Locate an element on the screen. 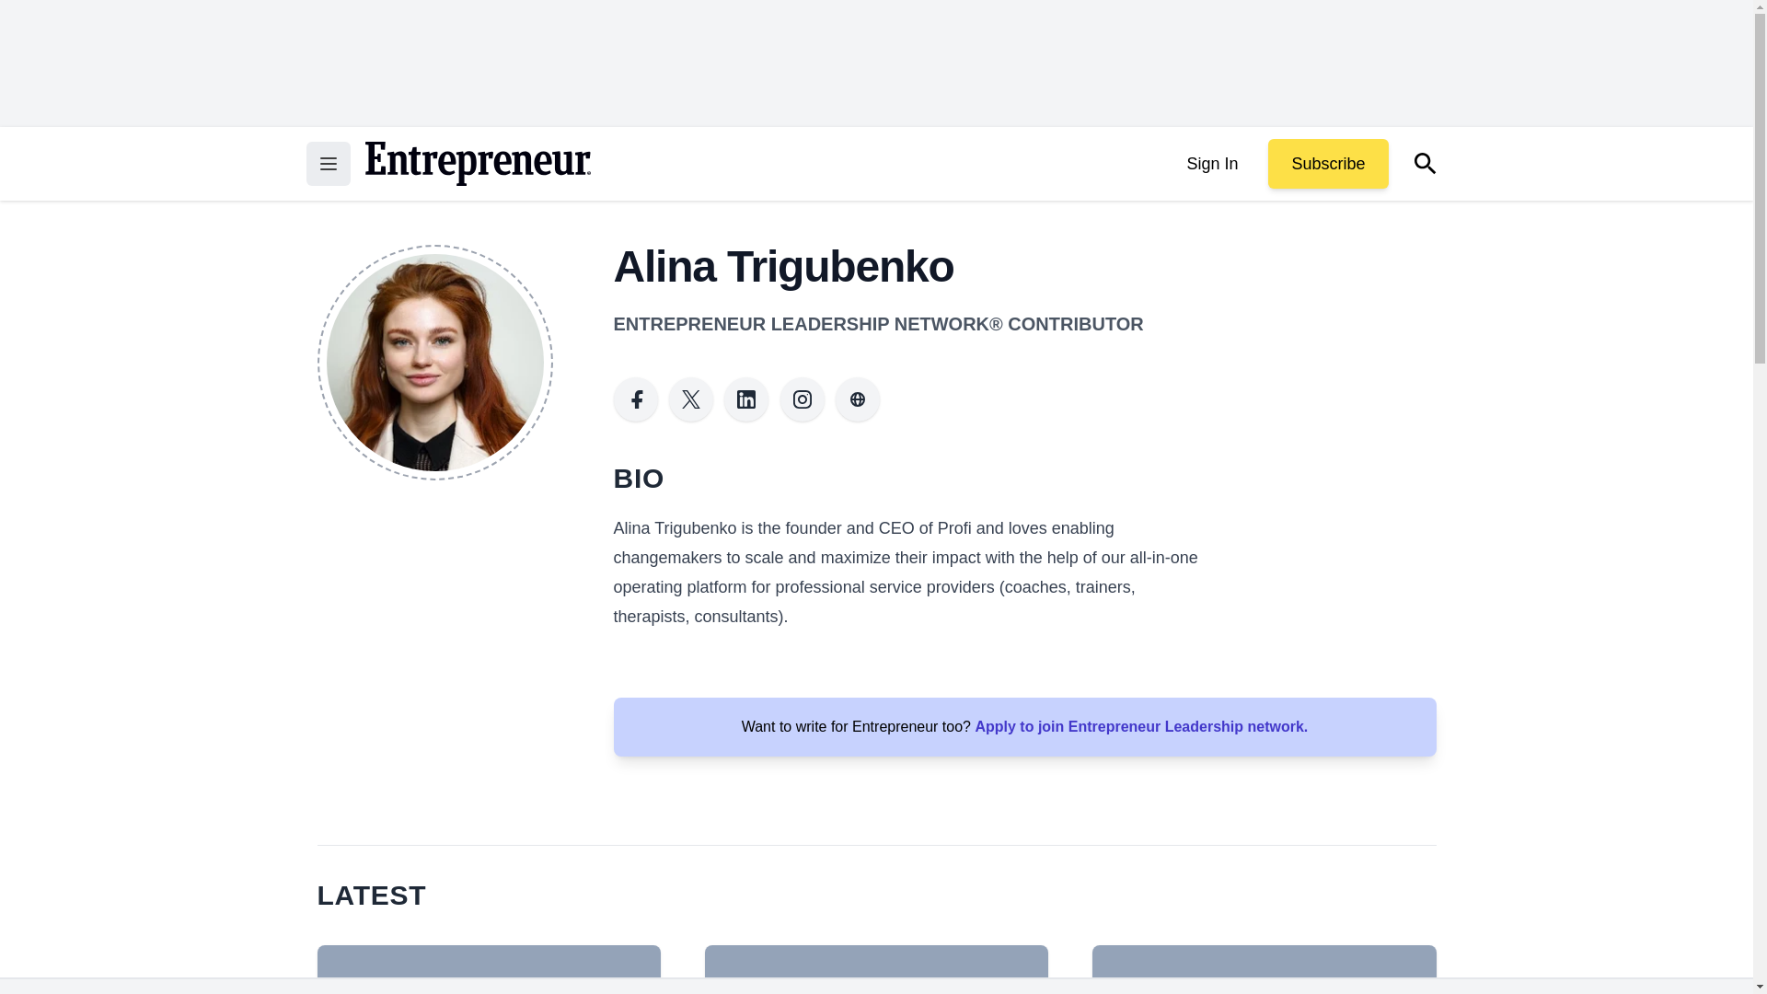  facebook is located at coordinates (635, 399).